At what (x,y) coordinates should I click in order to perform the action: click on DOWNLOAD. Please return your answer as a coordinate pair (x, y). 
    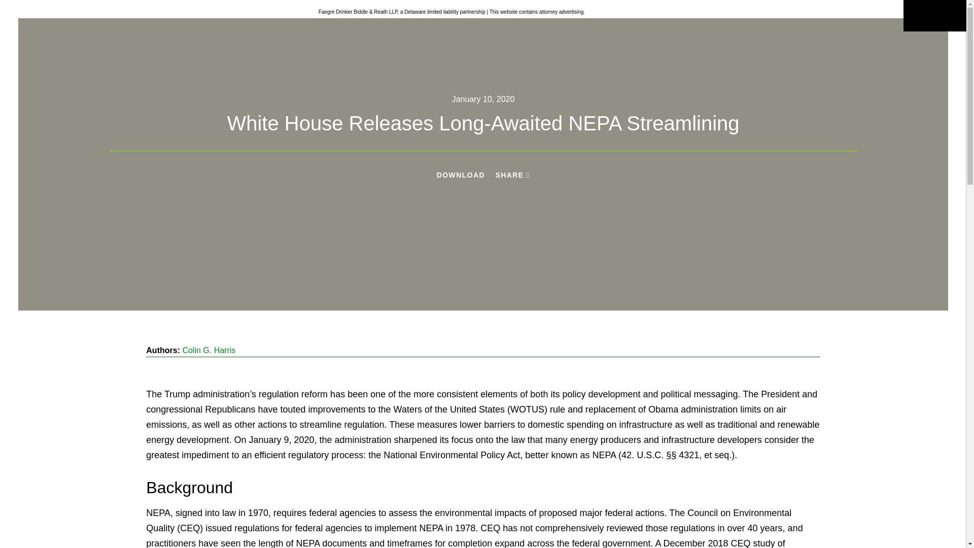
    Looking at the image, I should click on (461, 175).